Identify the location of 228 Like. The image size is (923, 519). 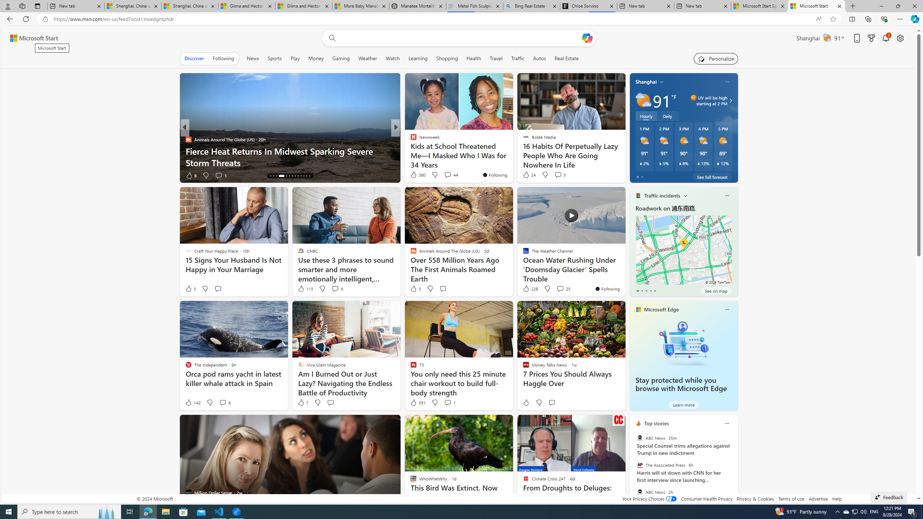
(530, 289).